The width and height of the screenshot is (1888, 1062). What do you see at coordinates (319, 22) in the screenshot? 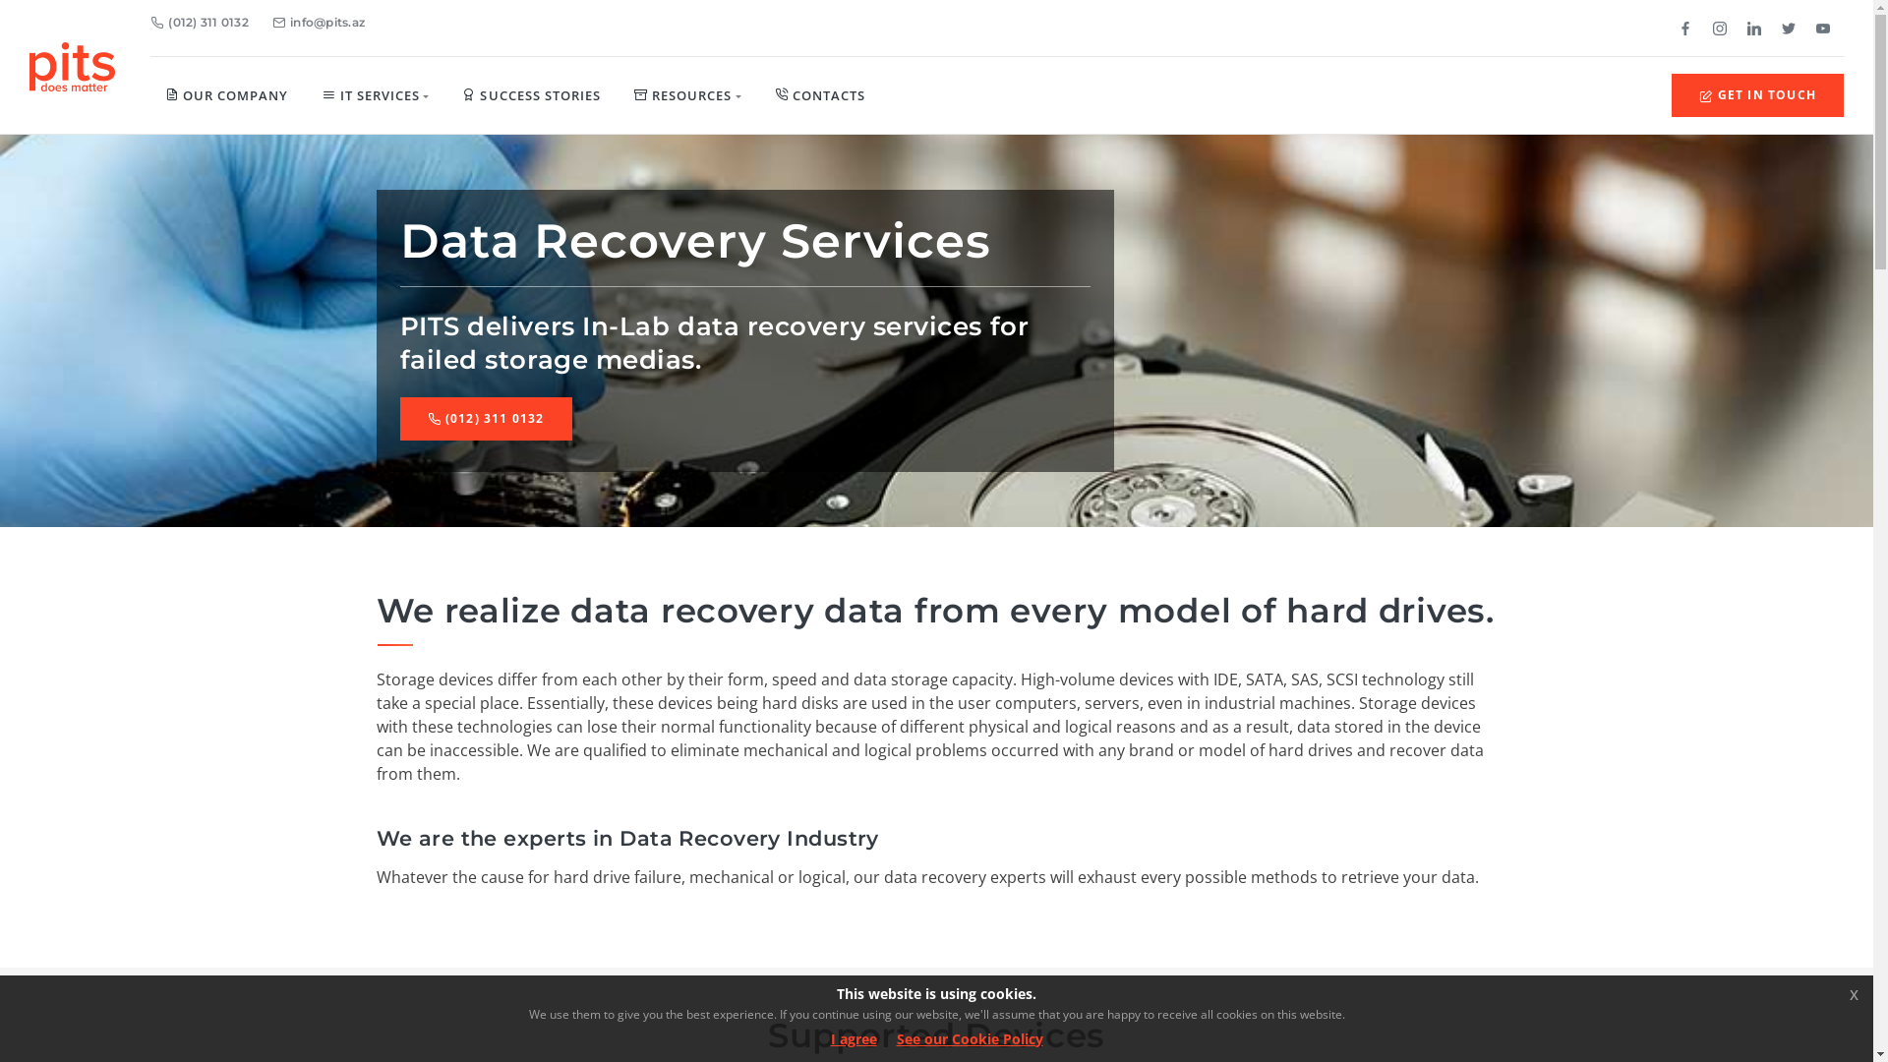
I see `info@pits.az` at bounding box center [319, 22].